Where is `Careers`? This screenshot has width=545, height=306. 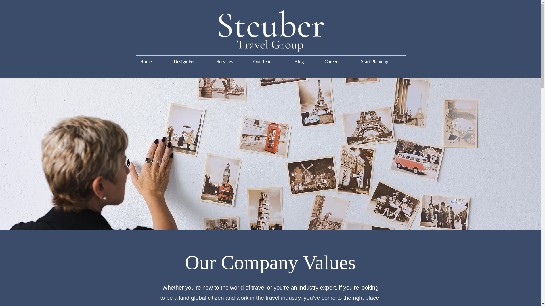
Careers is located at coordinates (338, 61).